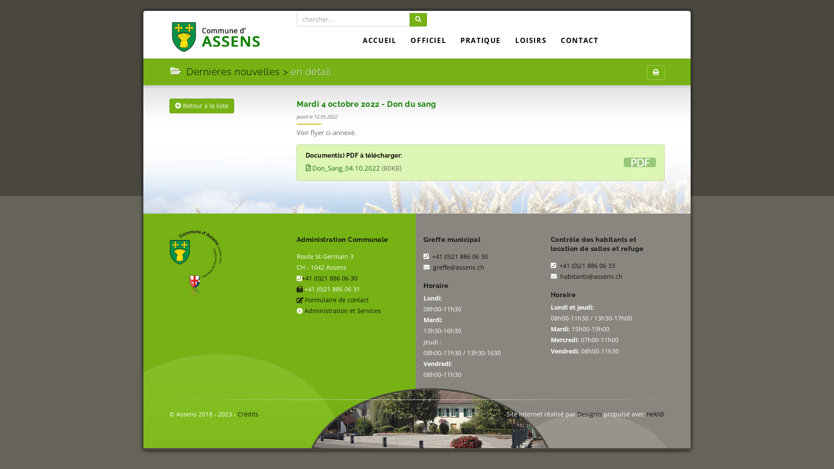 This screenshot has width=834, height=469. What do you see at coordinates (342, 311) in the screenshot?
I see `Administration et Services` at bounding box center [342, 311].